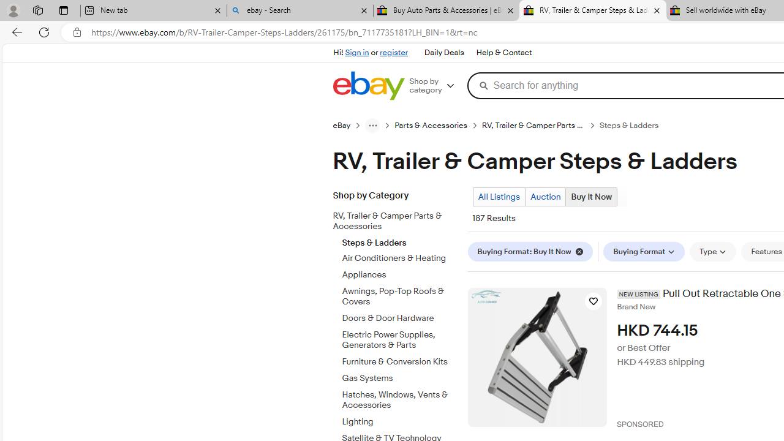  What do you see at coordinates (356, 53) in the screenshot?
I see `Sign in` at bounding box center [356, 53].